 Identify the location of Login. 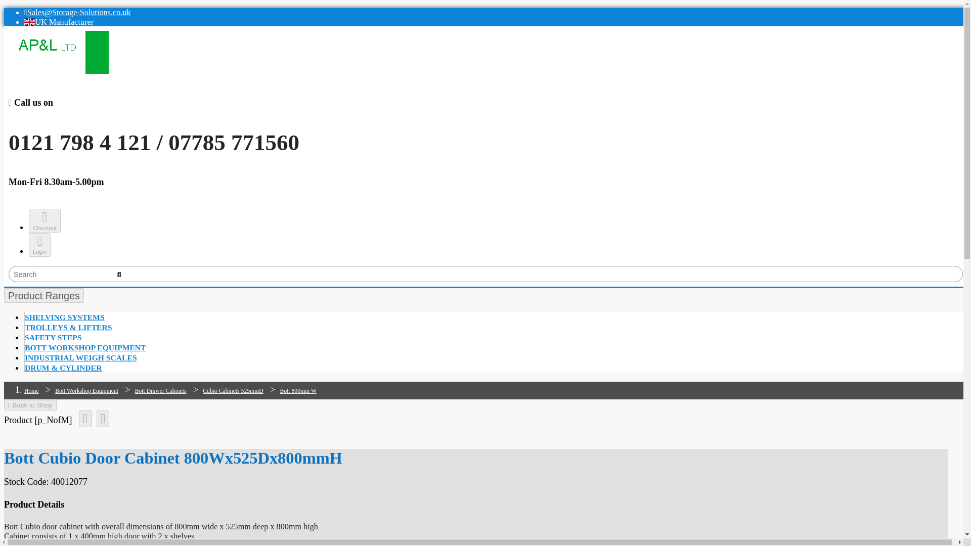
(39, 245).